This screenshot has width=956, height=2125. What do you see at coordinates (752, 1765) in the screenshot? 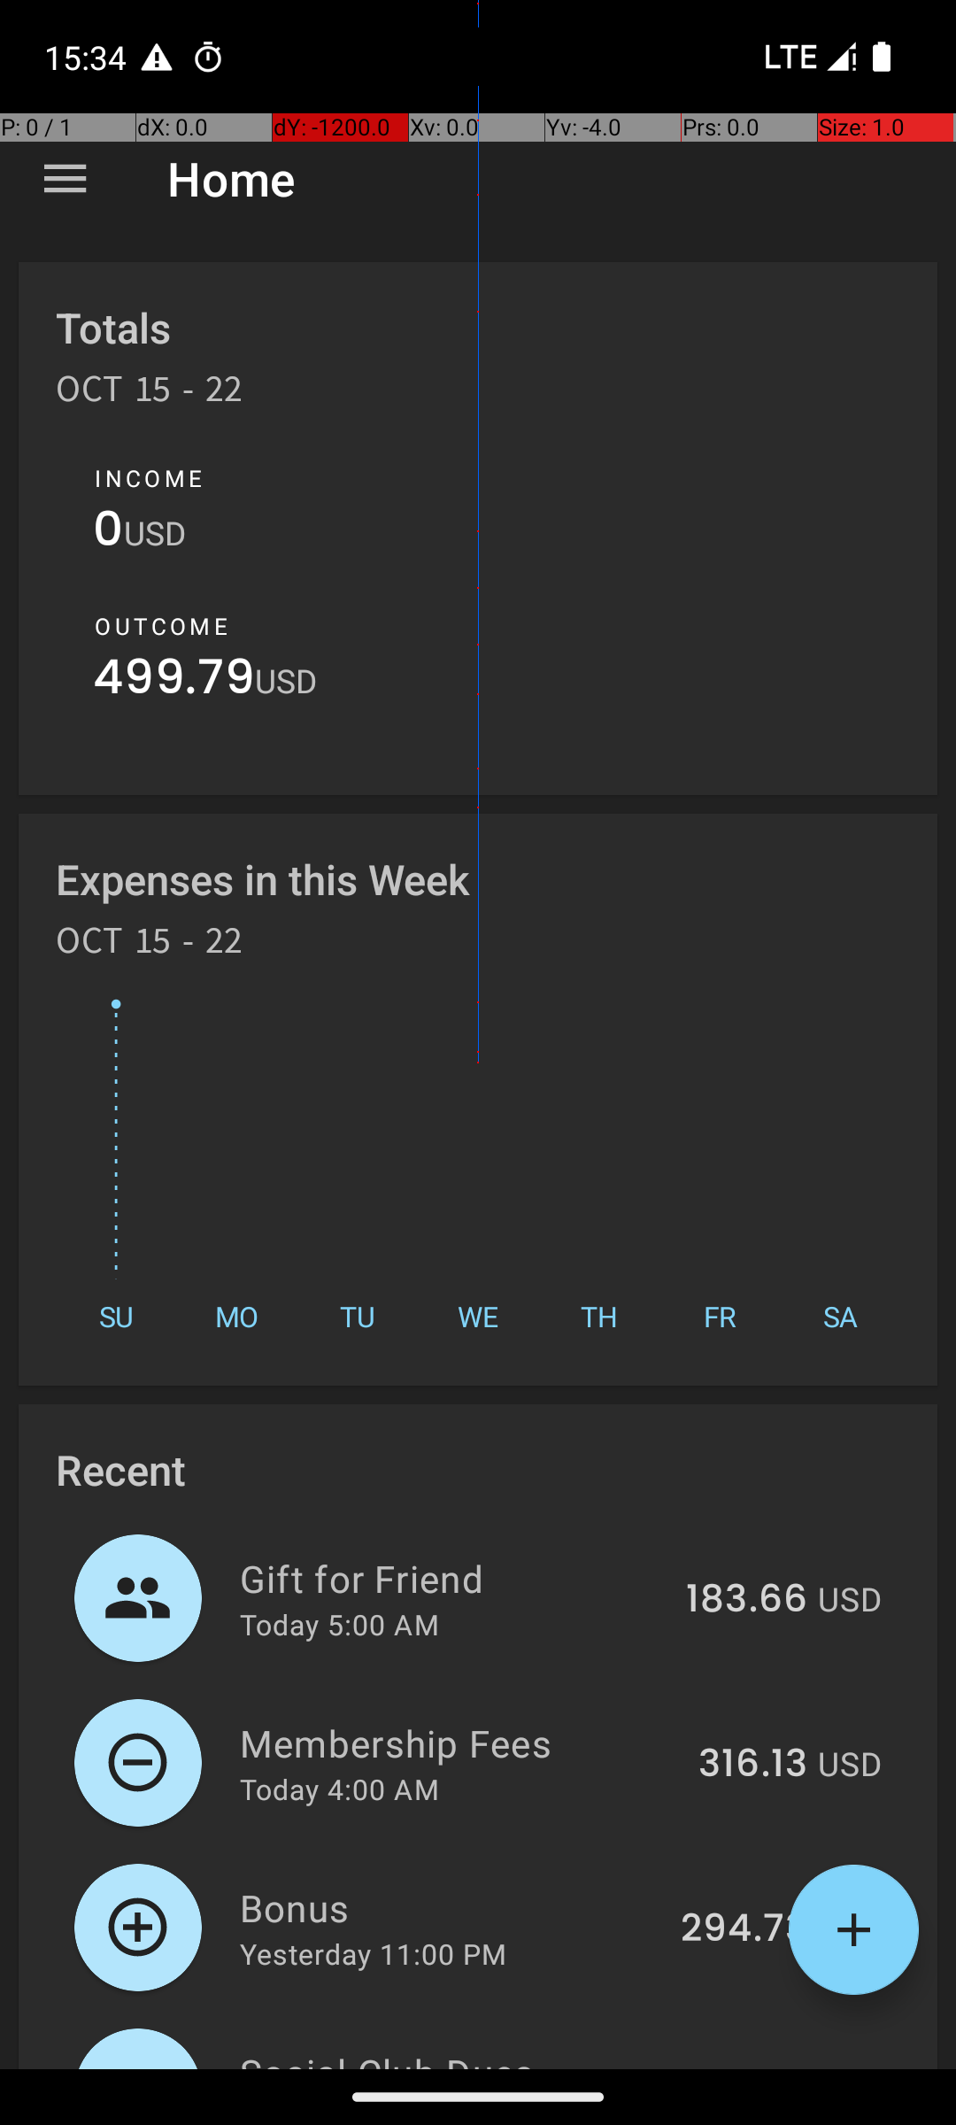
I see `316.13` at bounding box center [752, 1765].